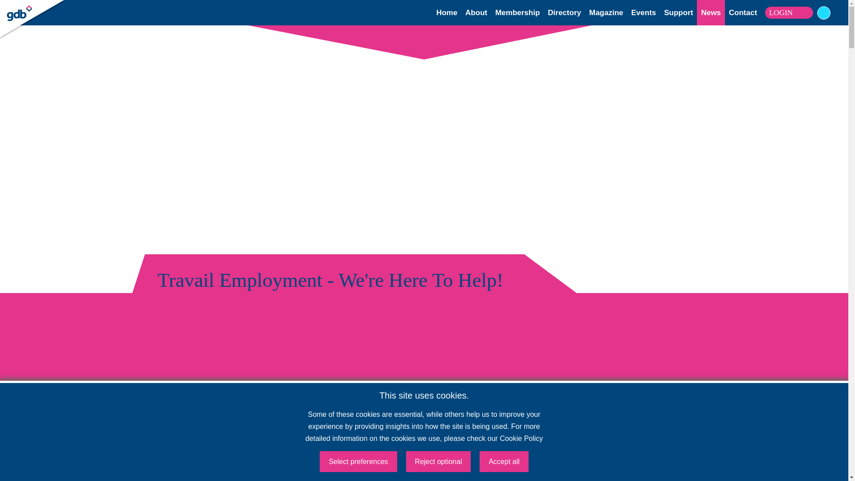 Image resolution: width=855 pixels, height=481 pixels. What do you see at coordinates (644, 12) in the screenshot?
I see `Events` at bounding box center [644, 12].